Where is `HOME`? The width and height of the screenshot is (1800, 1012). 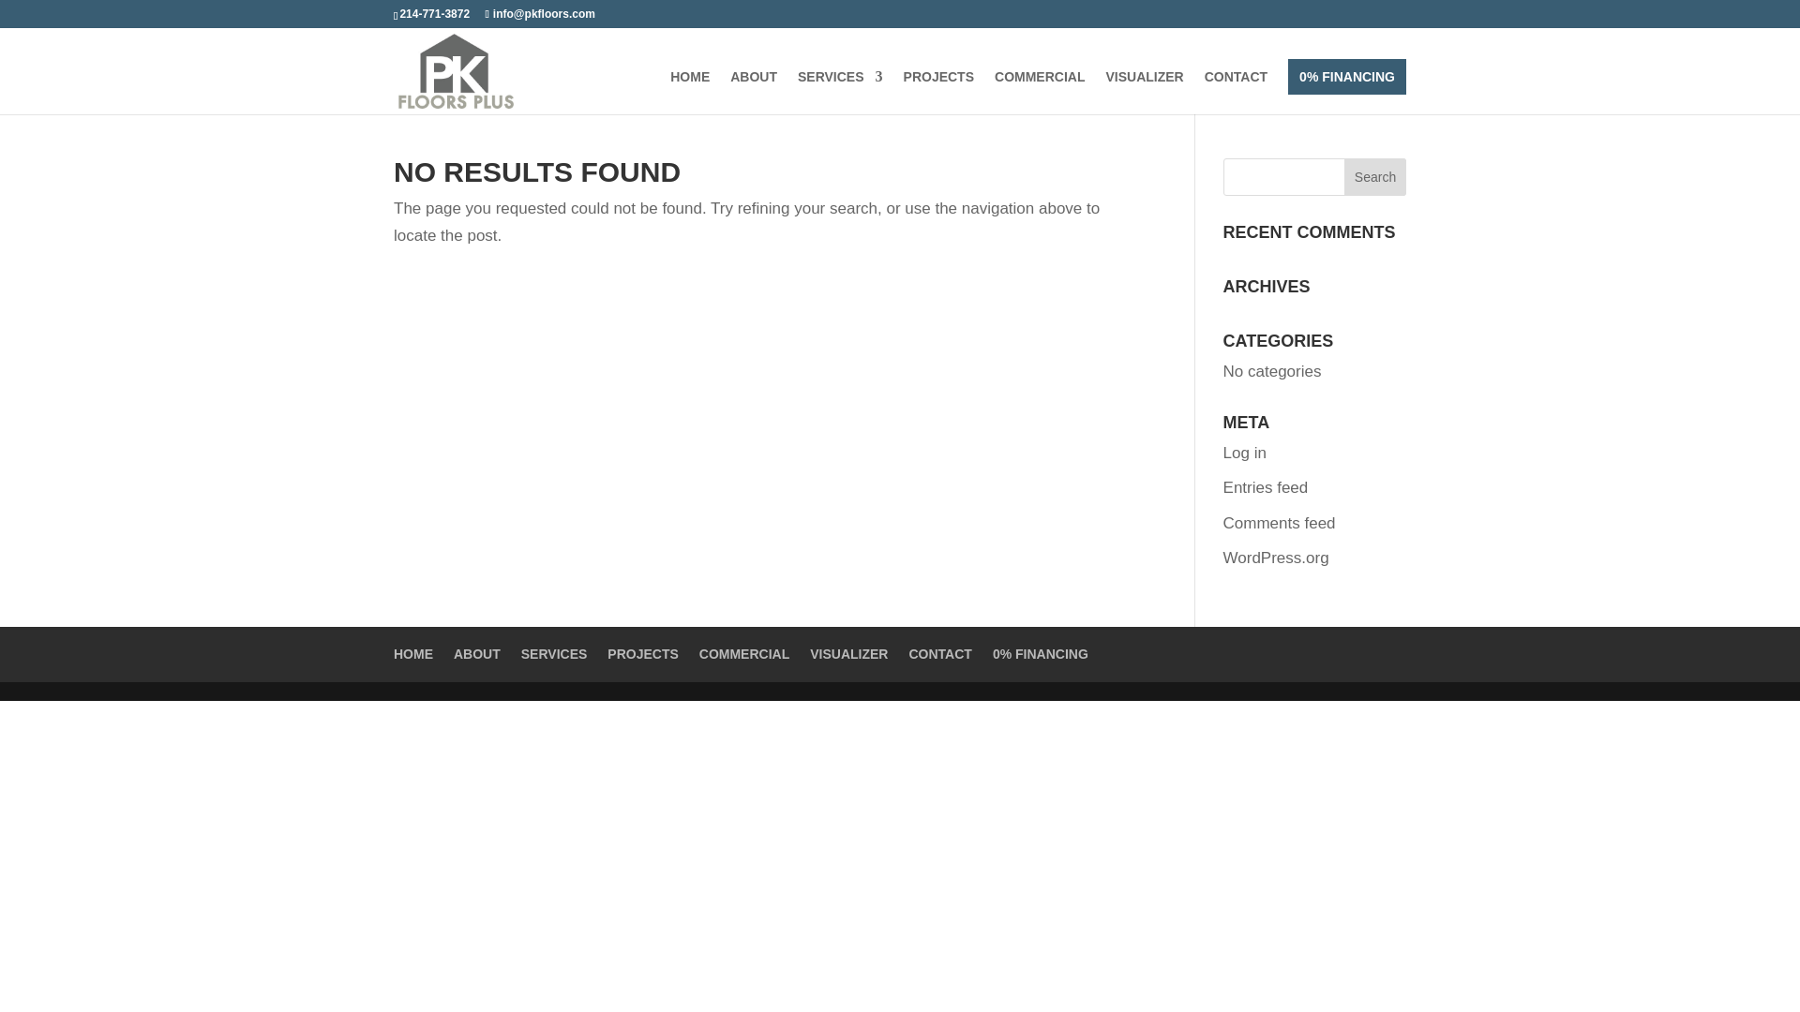
HOME is located at coordinates (689, 92).